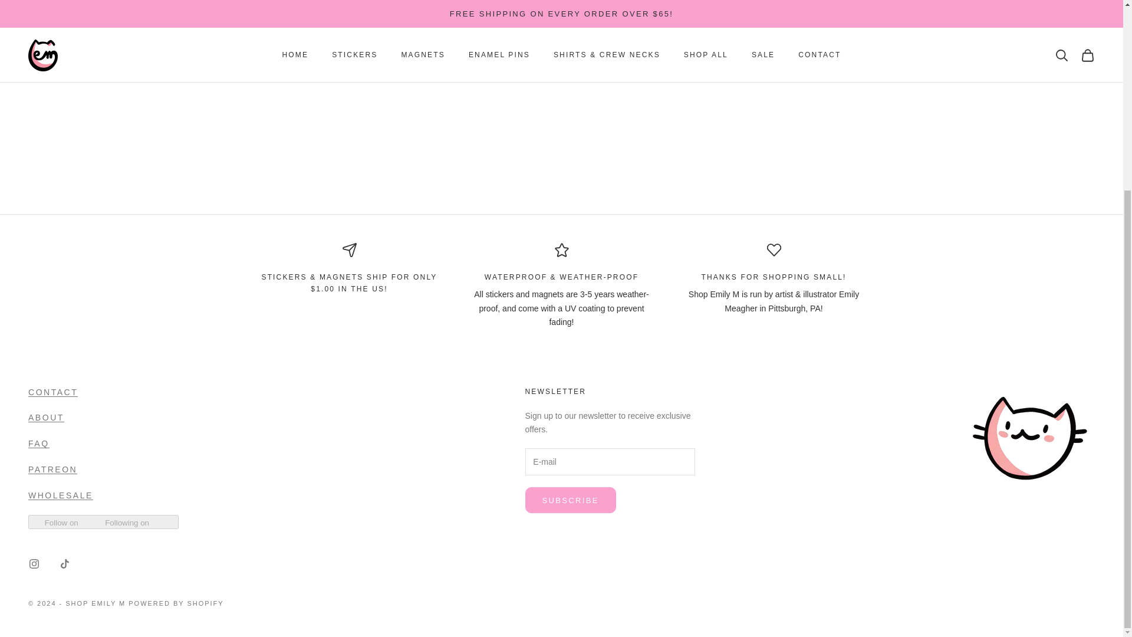  What do you see at coordinates (39, 444) in the screenshot?
I see `FAQ` at bounding box center [39, 444].